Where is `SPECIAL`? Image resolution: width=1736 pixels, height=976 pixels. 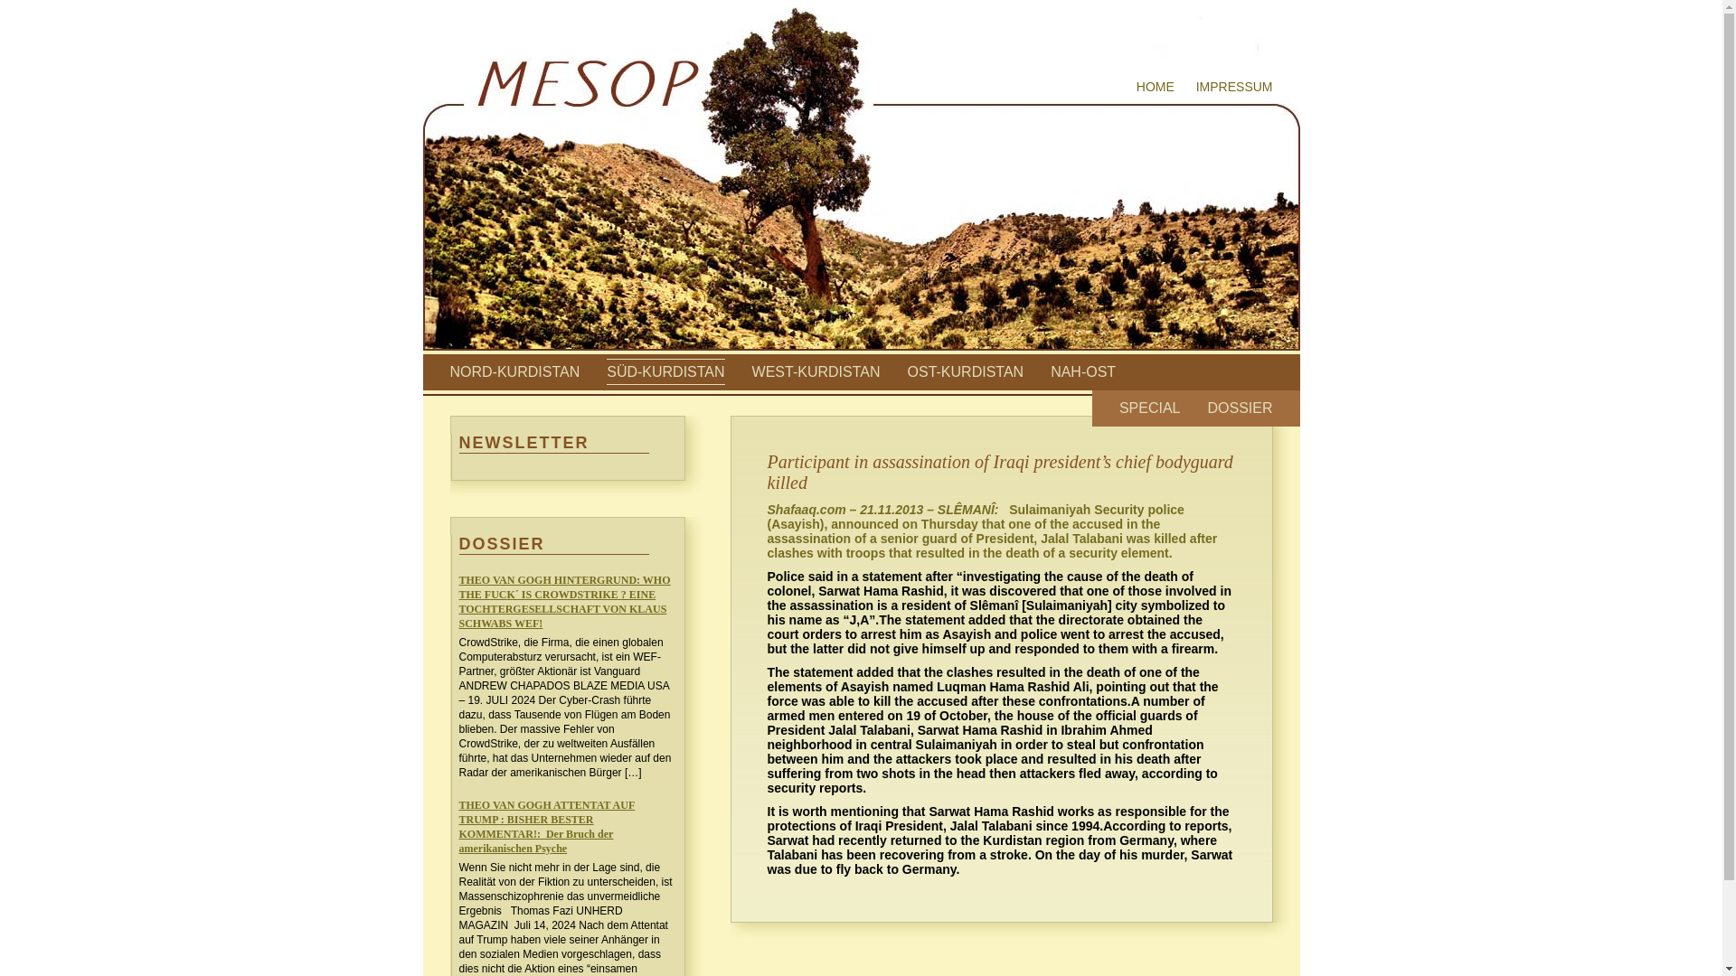
SPECIAL is located at coordinates (1150, 408).